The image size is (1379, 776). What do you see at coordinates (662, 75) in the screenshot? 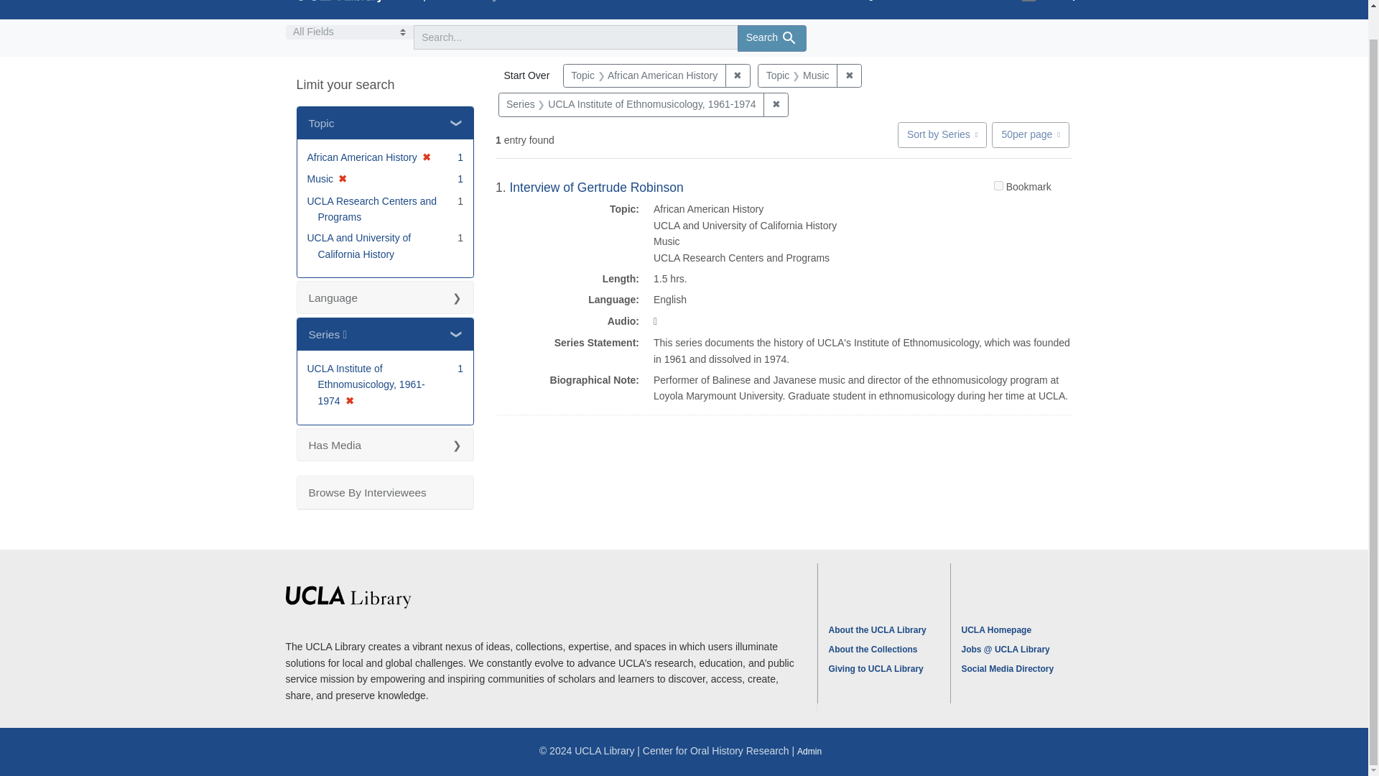
I see `African American History` at bounding box center [662, 75].